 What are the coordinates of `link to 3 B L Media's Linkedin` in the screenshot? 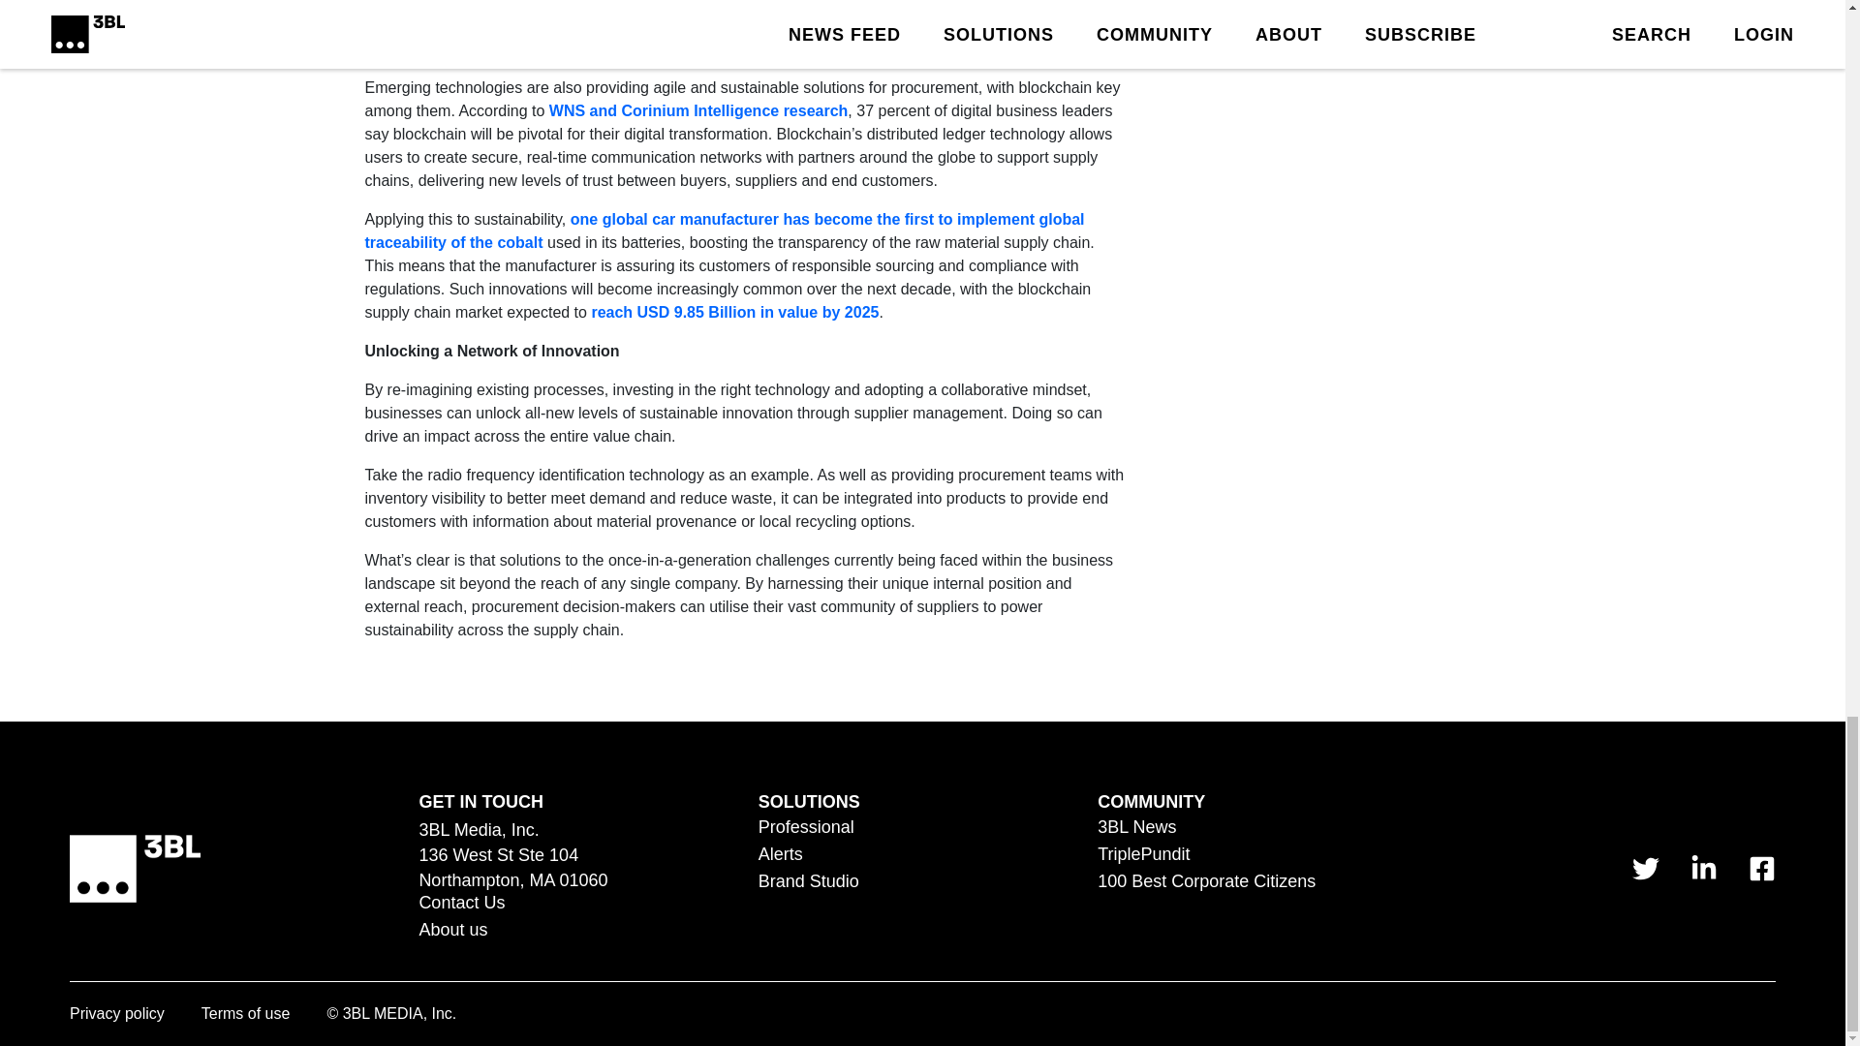 It's located at (1703, 869).